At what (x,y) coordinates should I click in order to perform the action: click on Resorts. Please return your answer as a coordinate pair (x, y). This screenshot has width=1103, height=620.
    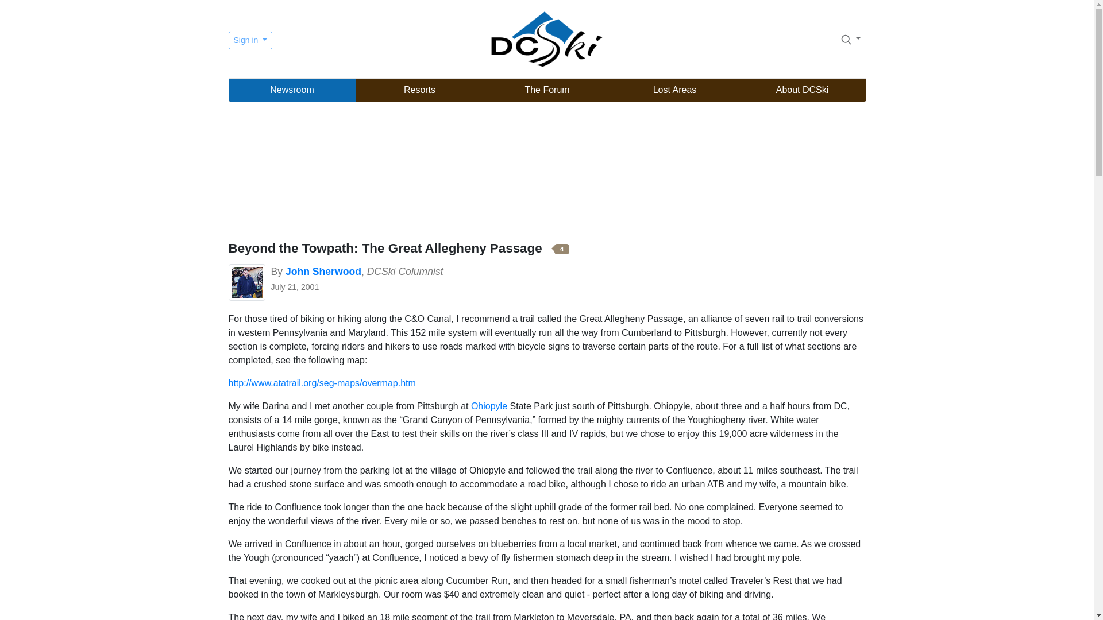
    Looking at the image, I should click on (420, 90).